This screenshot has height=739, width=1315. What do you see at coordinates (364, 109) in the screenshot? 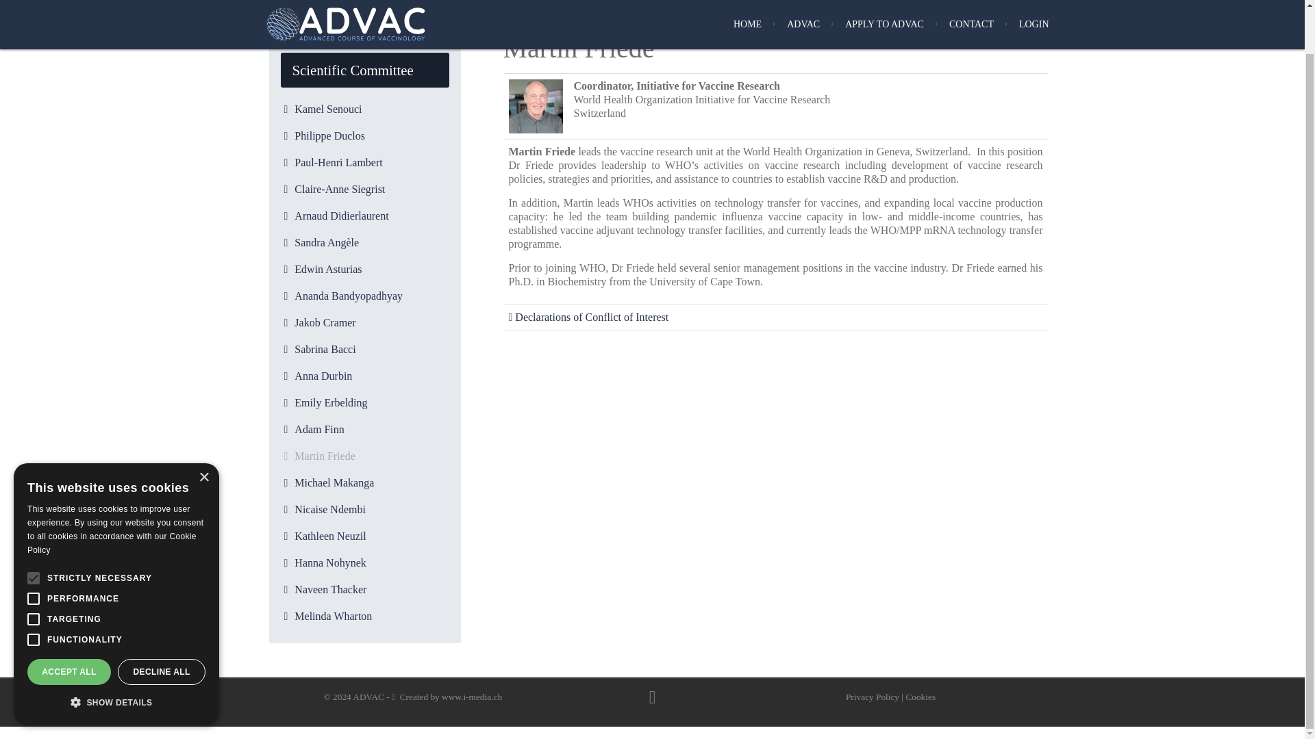
I see `Kamel Senouci` at bounding box center [364, 109].